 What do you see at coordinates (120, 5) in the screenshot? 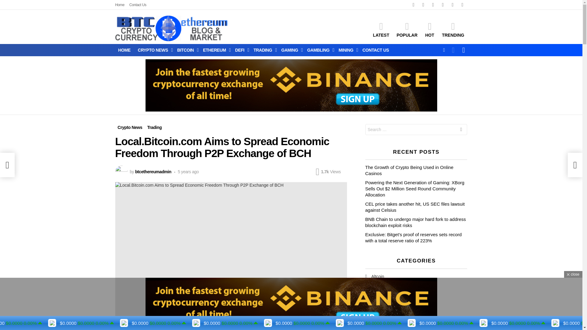
I see `Home` at bounding box center [120, 5].